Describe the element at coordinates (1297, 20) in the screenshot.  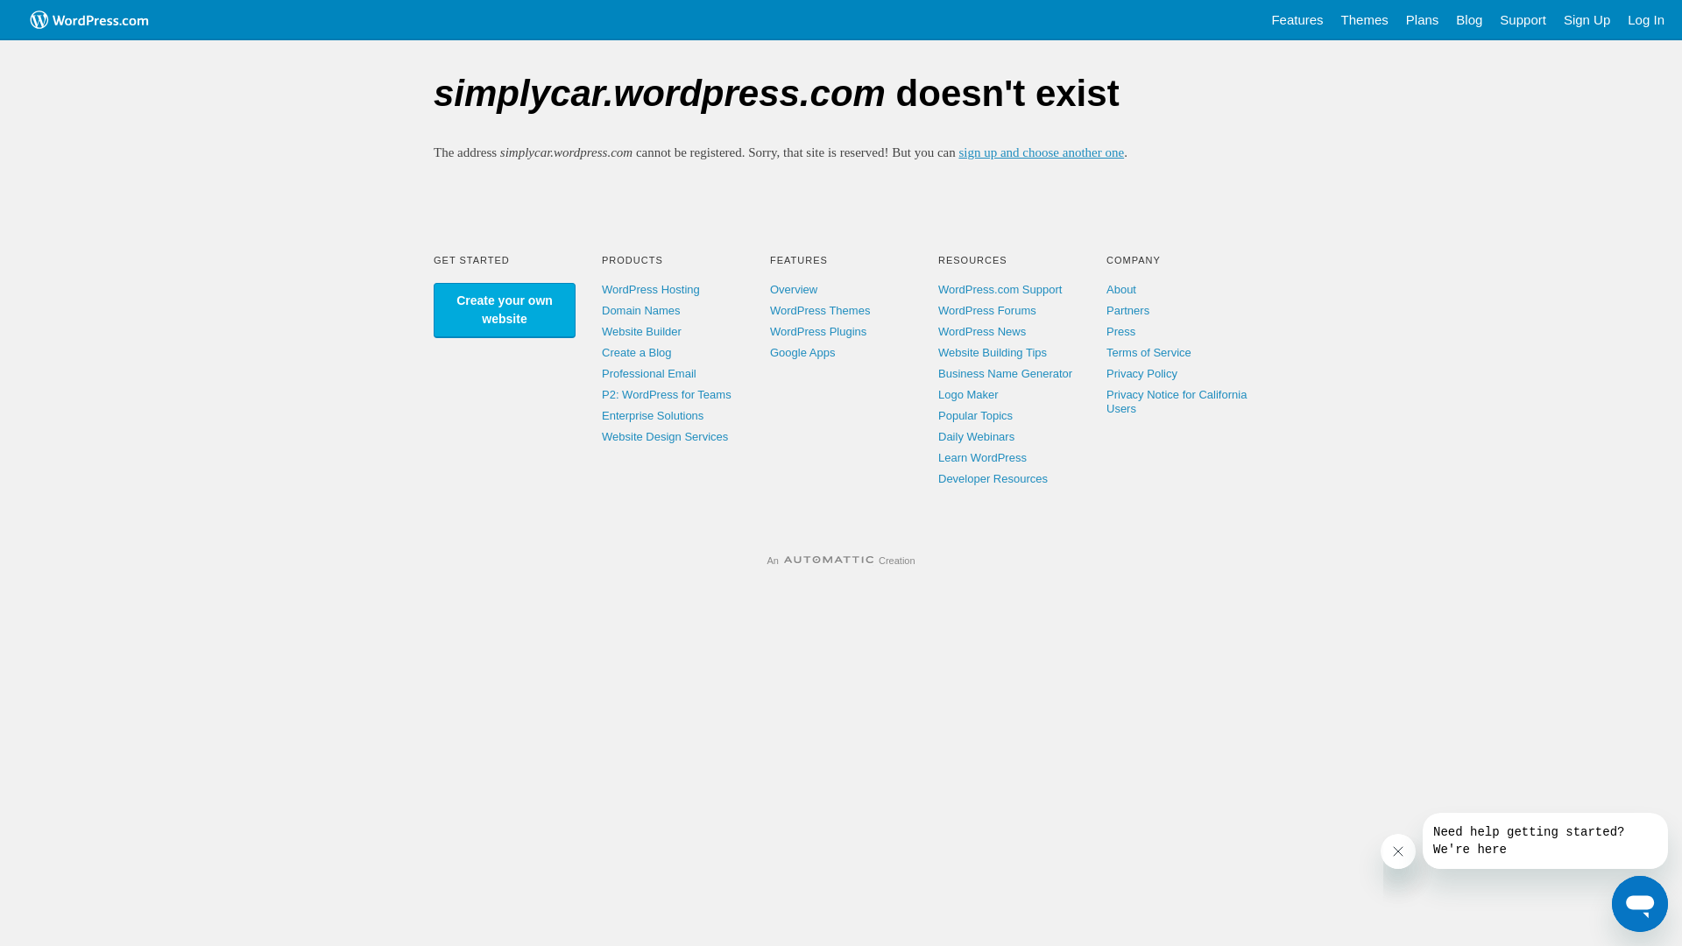
I see `Features` at that location.